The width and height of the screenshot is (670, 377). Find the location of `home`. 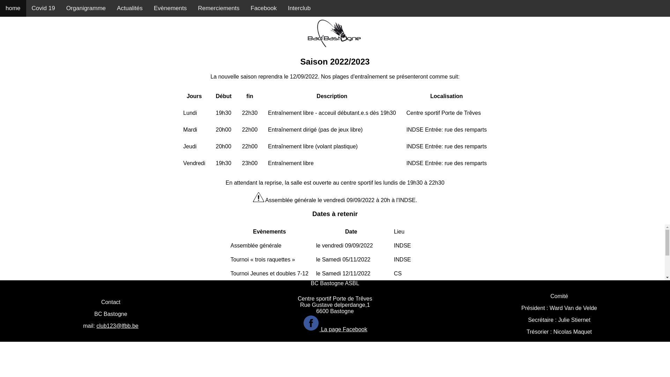

home is located at coordinates (13, 8).